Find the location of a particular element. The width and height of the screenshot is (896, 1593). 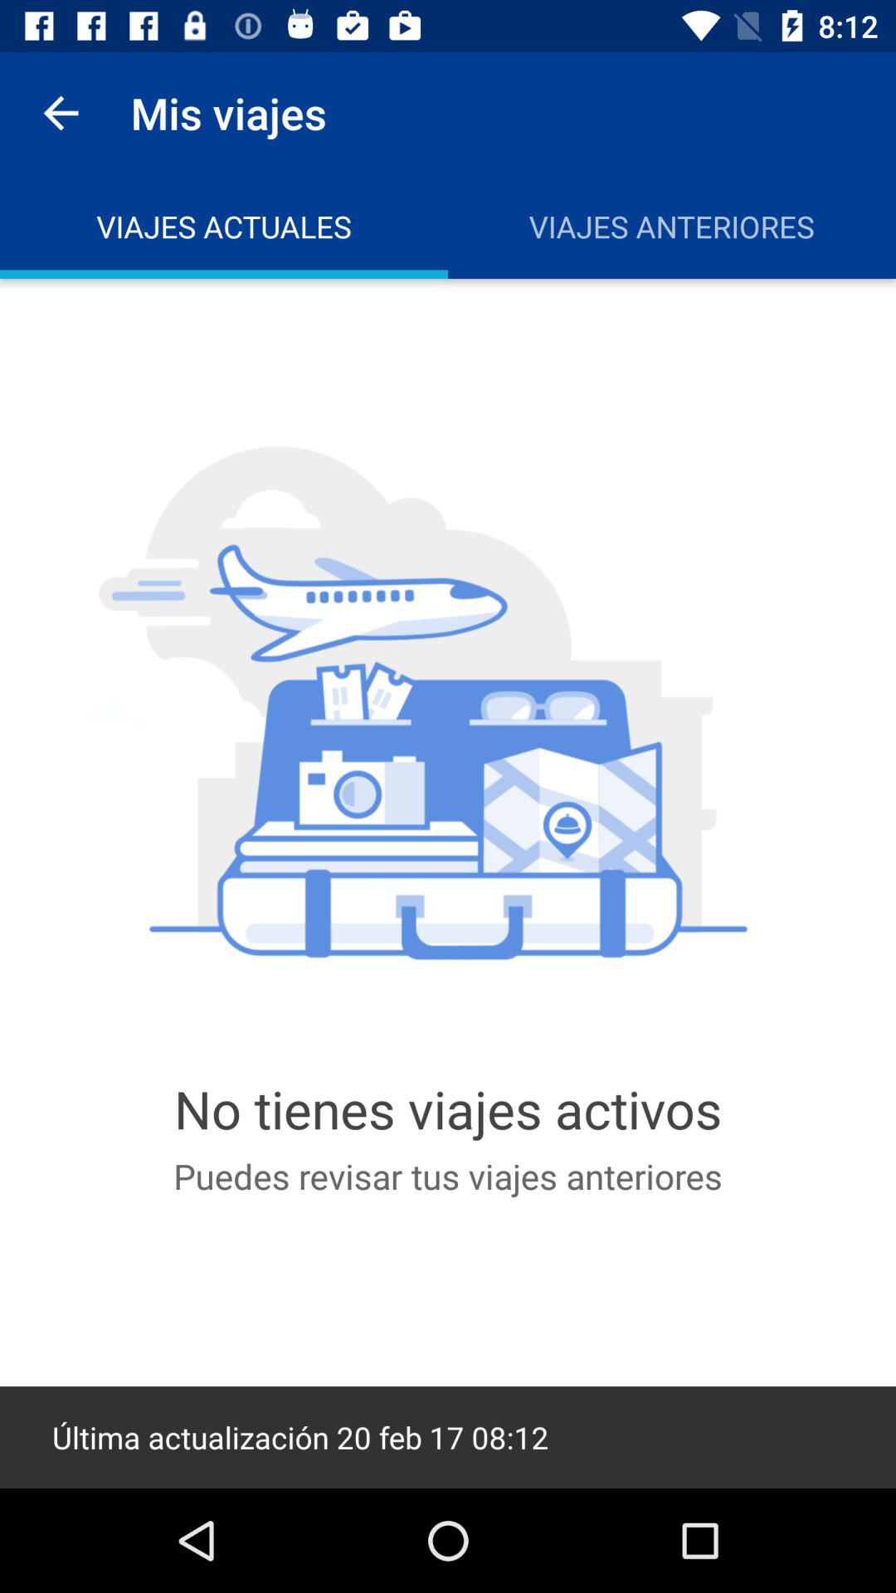

select app next to mis viajes app is located at coordinates (61, 113).